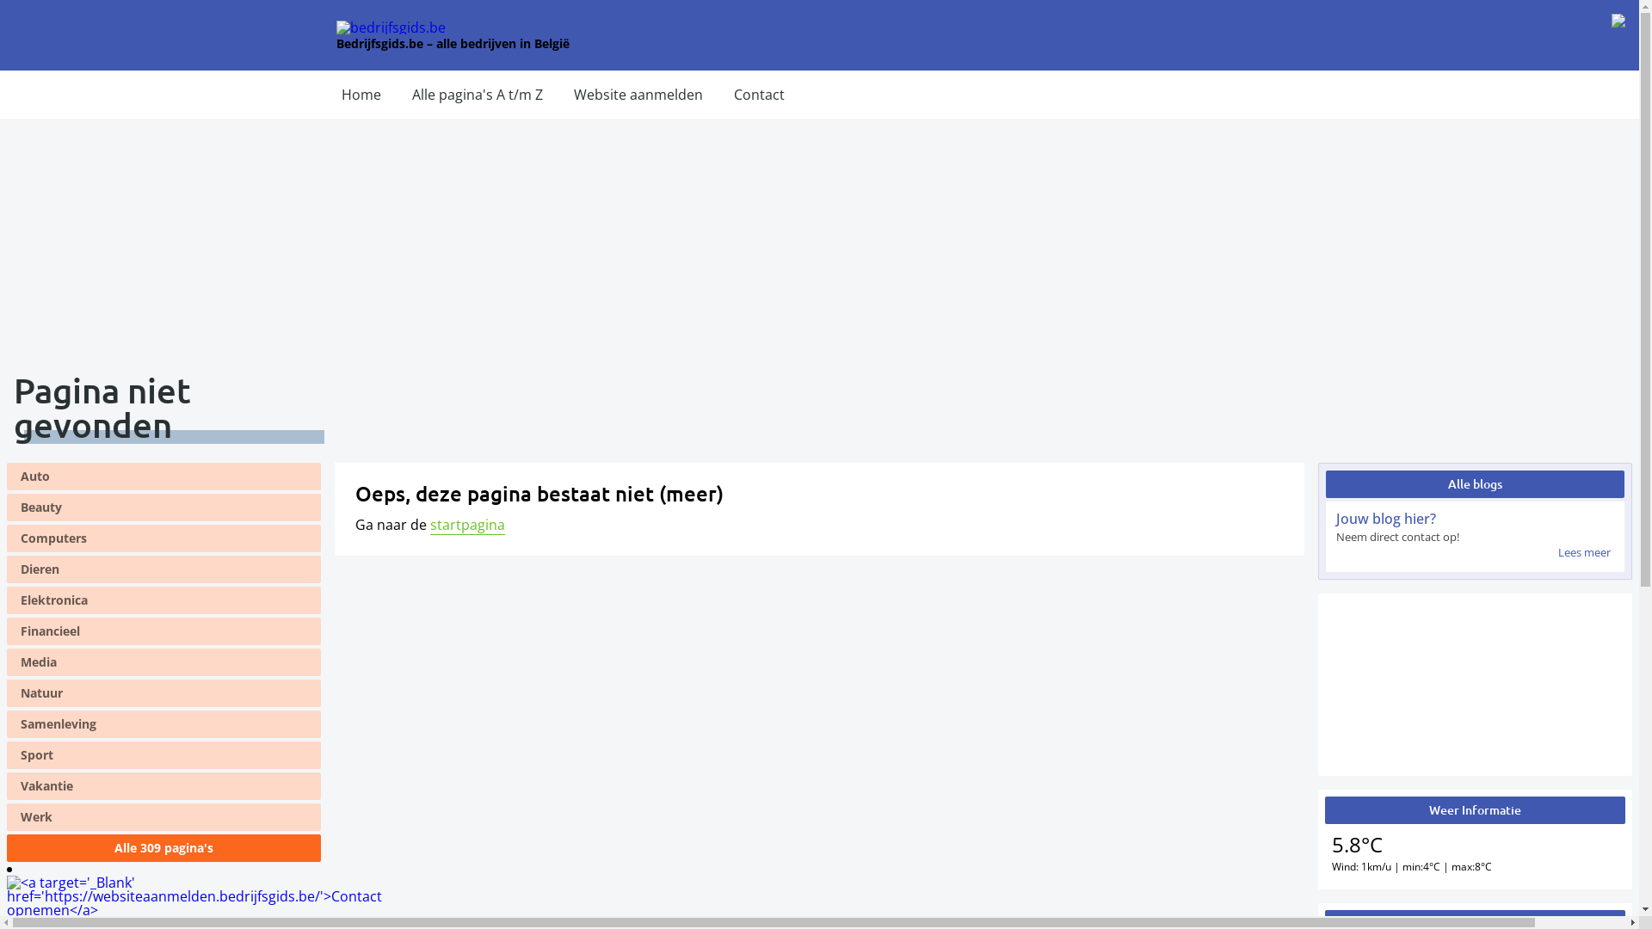 Image resolution: width=1652 pixels, height=929 pixels. What do you see at coordinates (478, 95) in the screenshot?
I see `Alle pagina's A t/m Z` at bounding box center [478, 95].